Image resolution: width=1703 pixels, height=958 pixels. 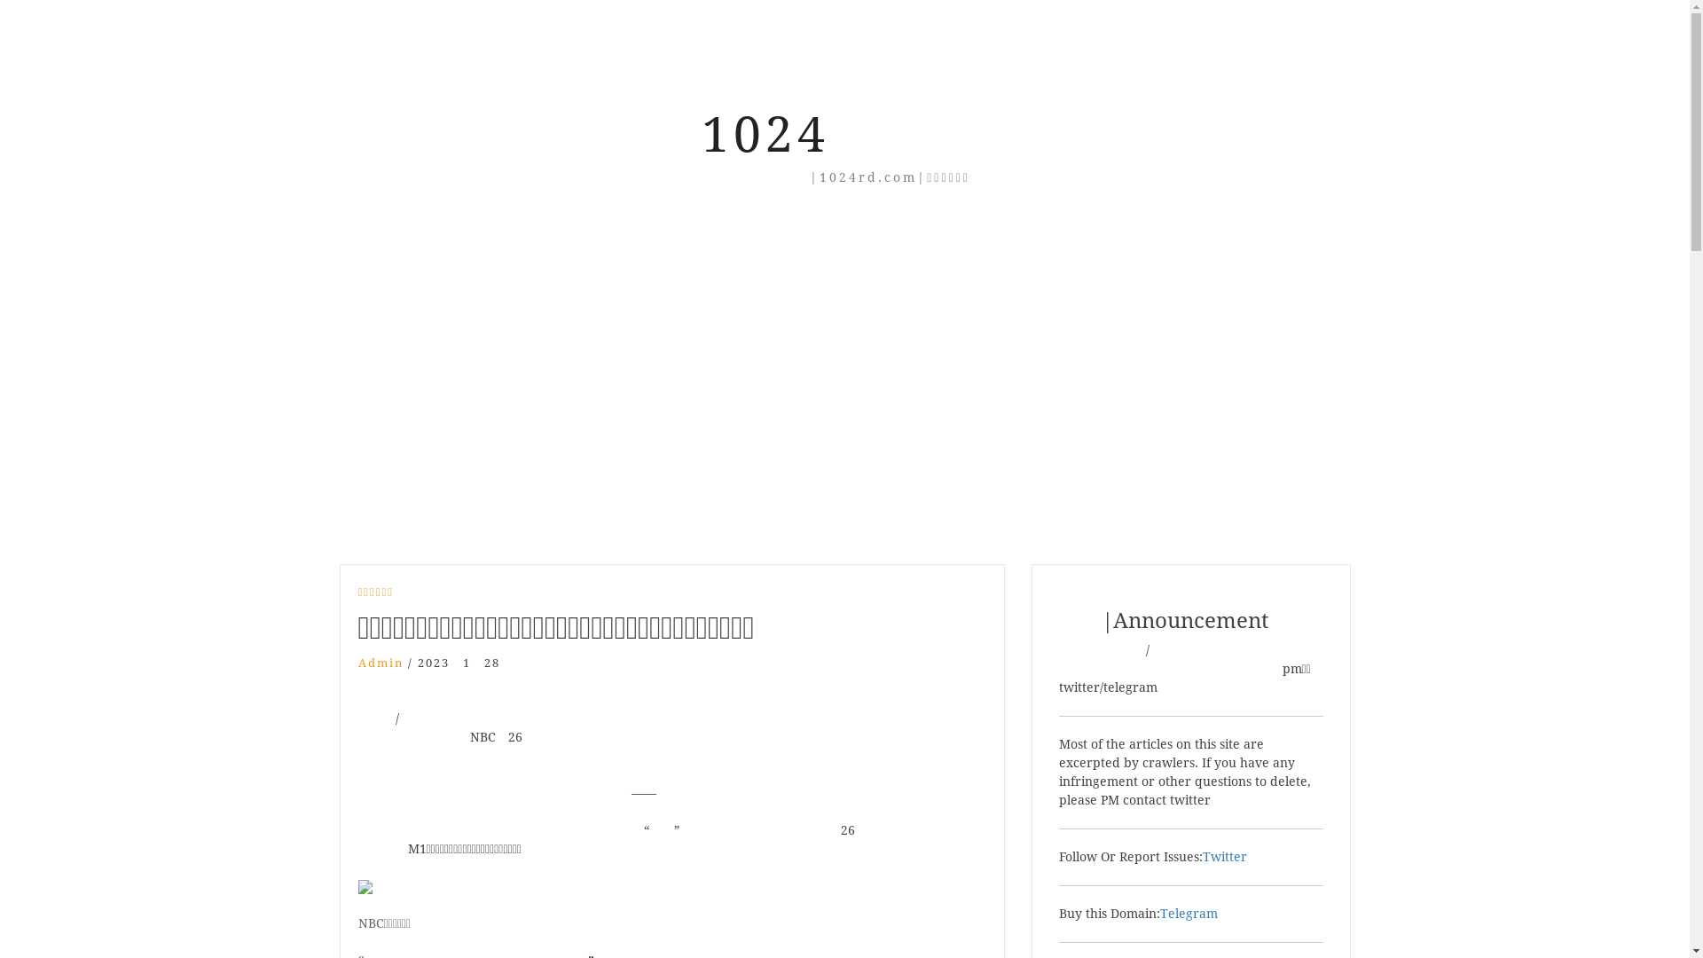 I want to click on Twitter, so click(x=1225, y=857).